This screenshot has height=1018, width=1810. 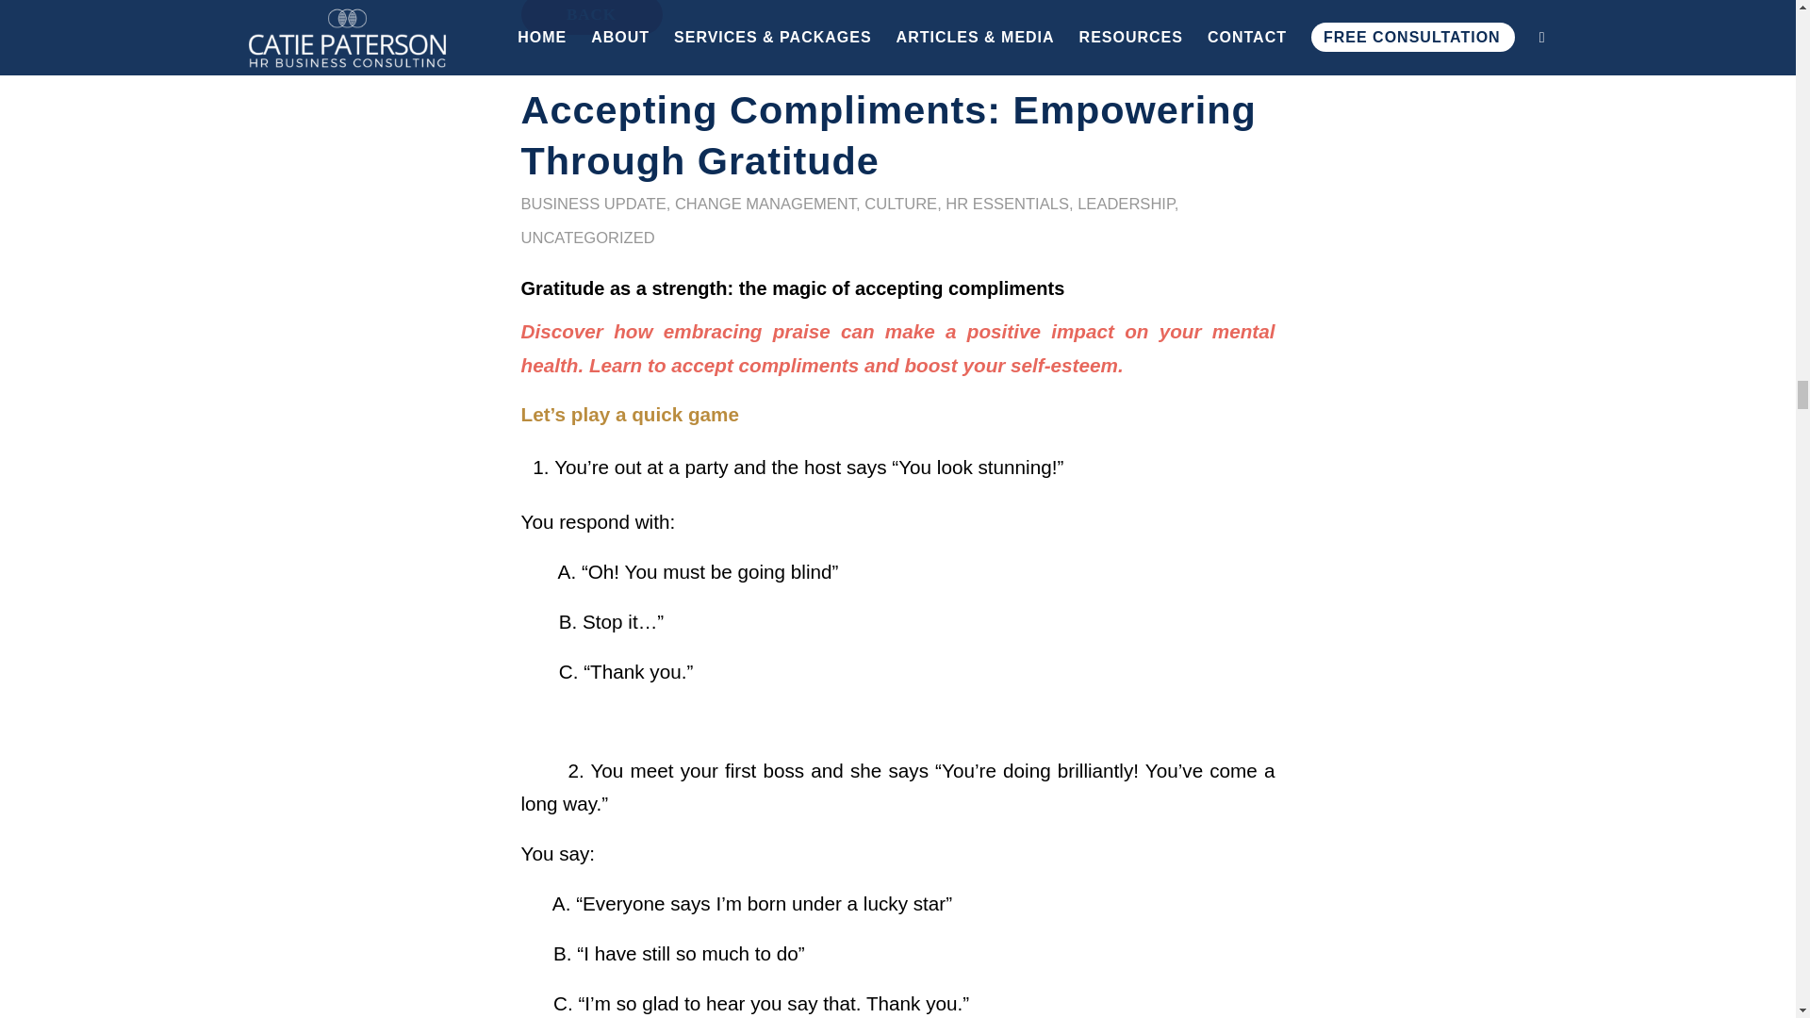 What do you see at coordinates (593, 204) in the screenshot?
I see `BUSINESS UPDATE` at bounding box center [593, 204].